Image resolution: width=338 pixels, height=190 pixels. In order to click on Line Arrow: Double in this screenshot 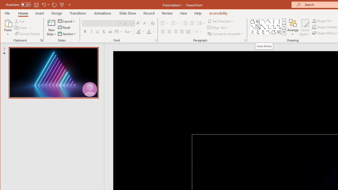, I will do `click(263, 27)`.